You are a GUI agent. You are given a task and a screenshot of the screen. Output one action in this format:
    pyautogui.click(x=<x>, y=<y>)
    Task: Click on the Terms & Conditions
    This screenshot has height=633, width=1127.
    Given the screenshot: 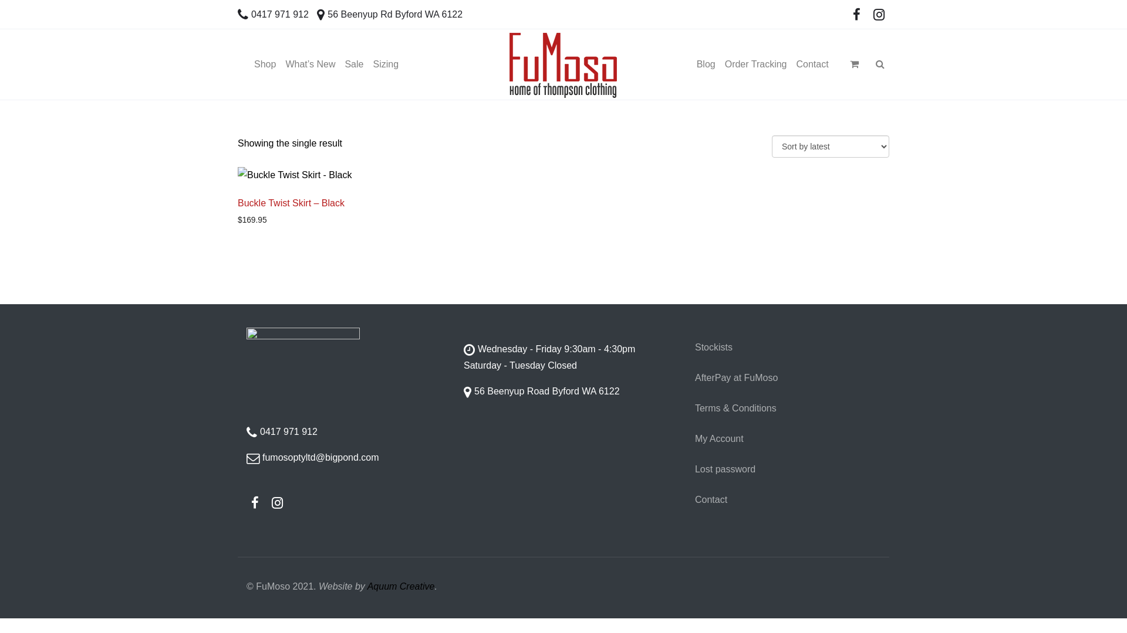 What is the action you would take?
    pyautogui.click(x=736, y=409)
    